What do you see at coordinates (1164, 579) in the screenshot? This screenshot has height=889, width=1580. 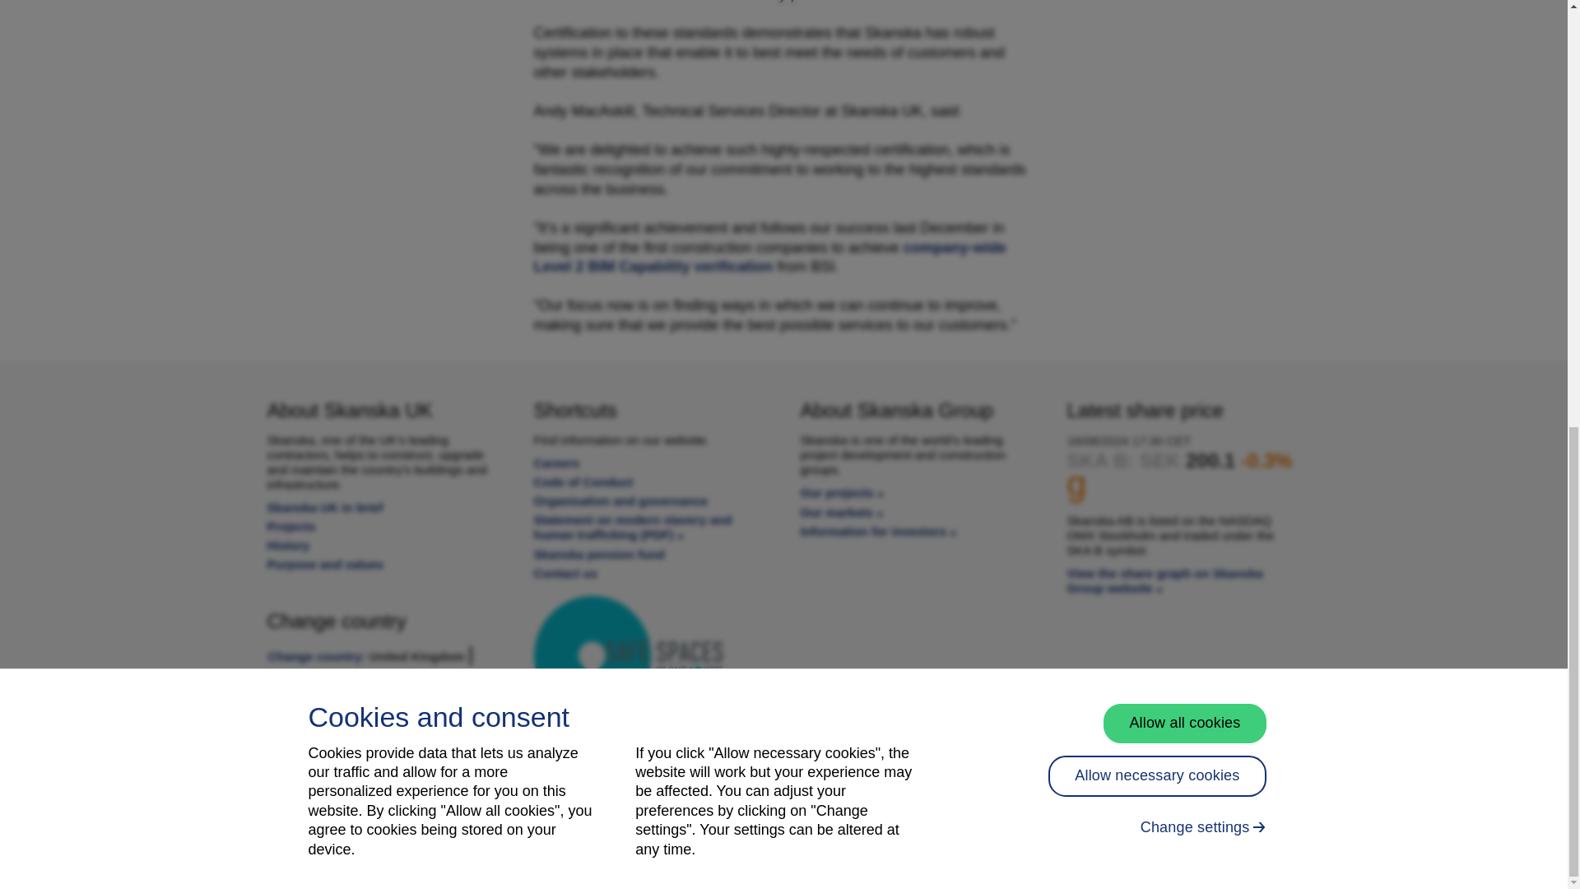 I see `Latest share price` at bounding box center [1164, 579].